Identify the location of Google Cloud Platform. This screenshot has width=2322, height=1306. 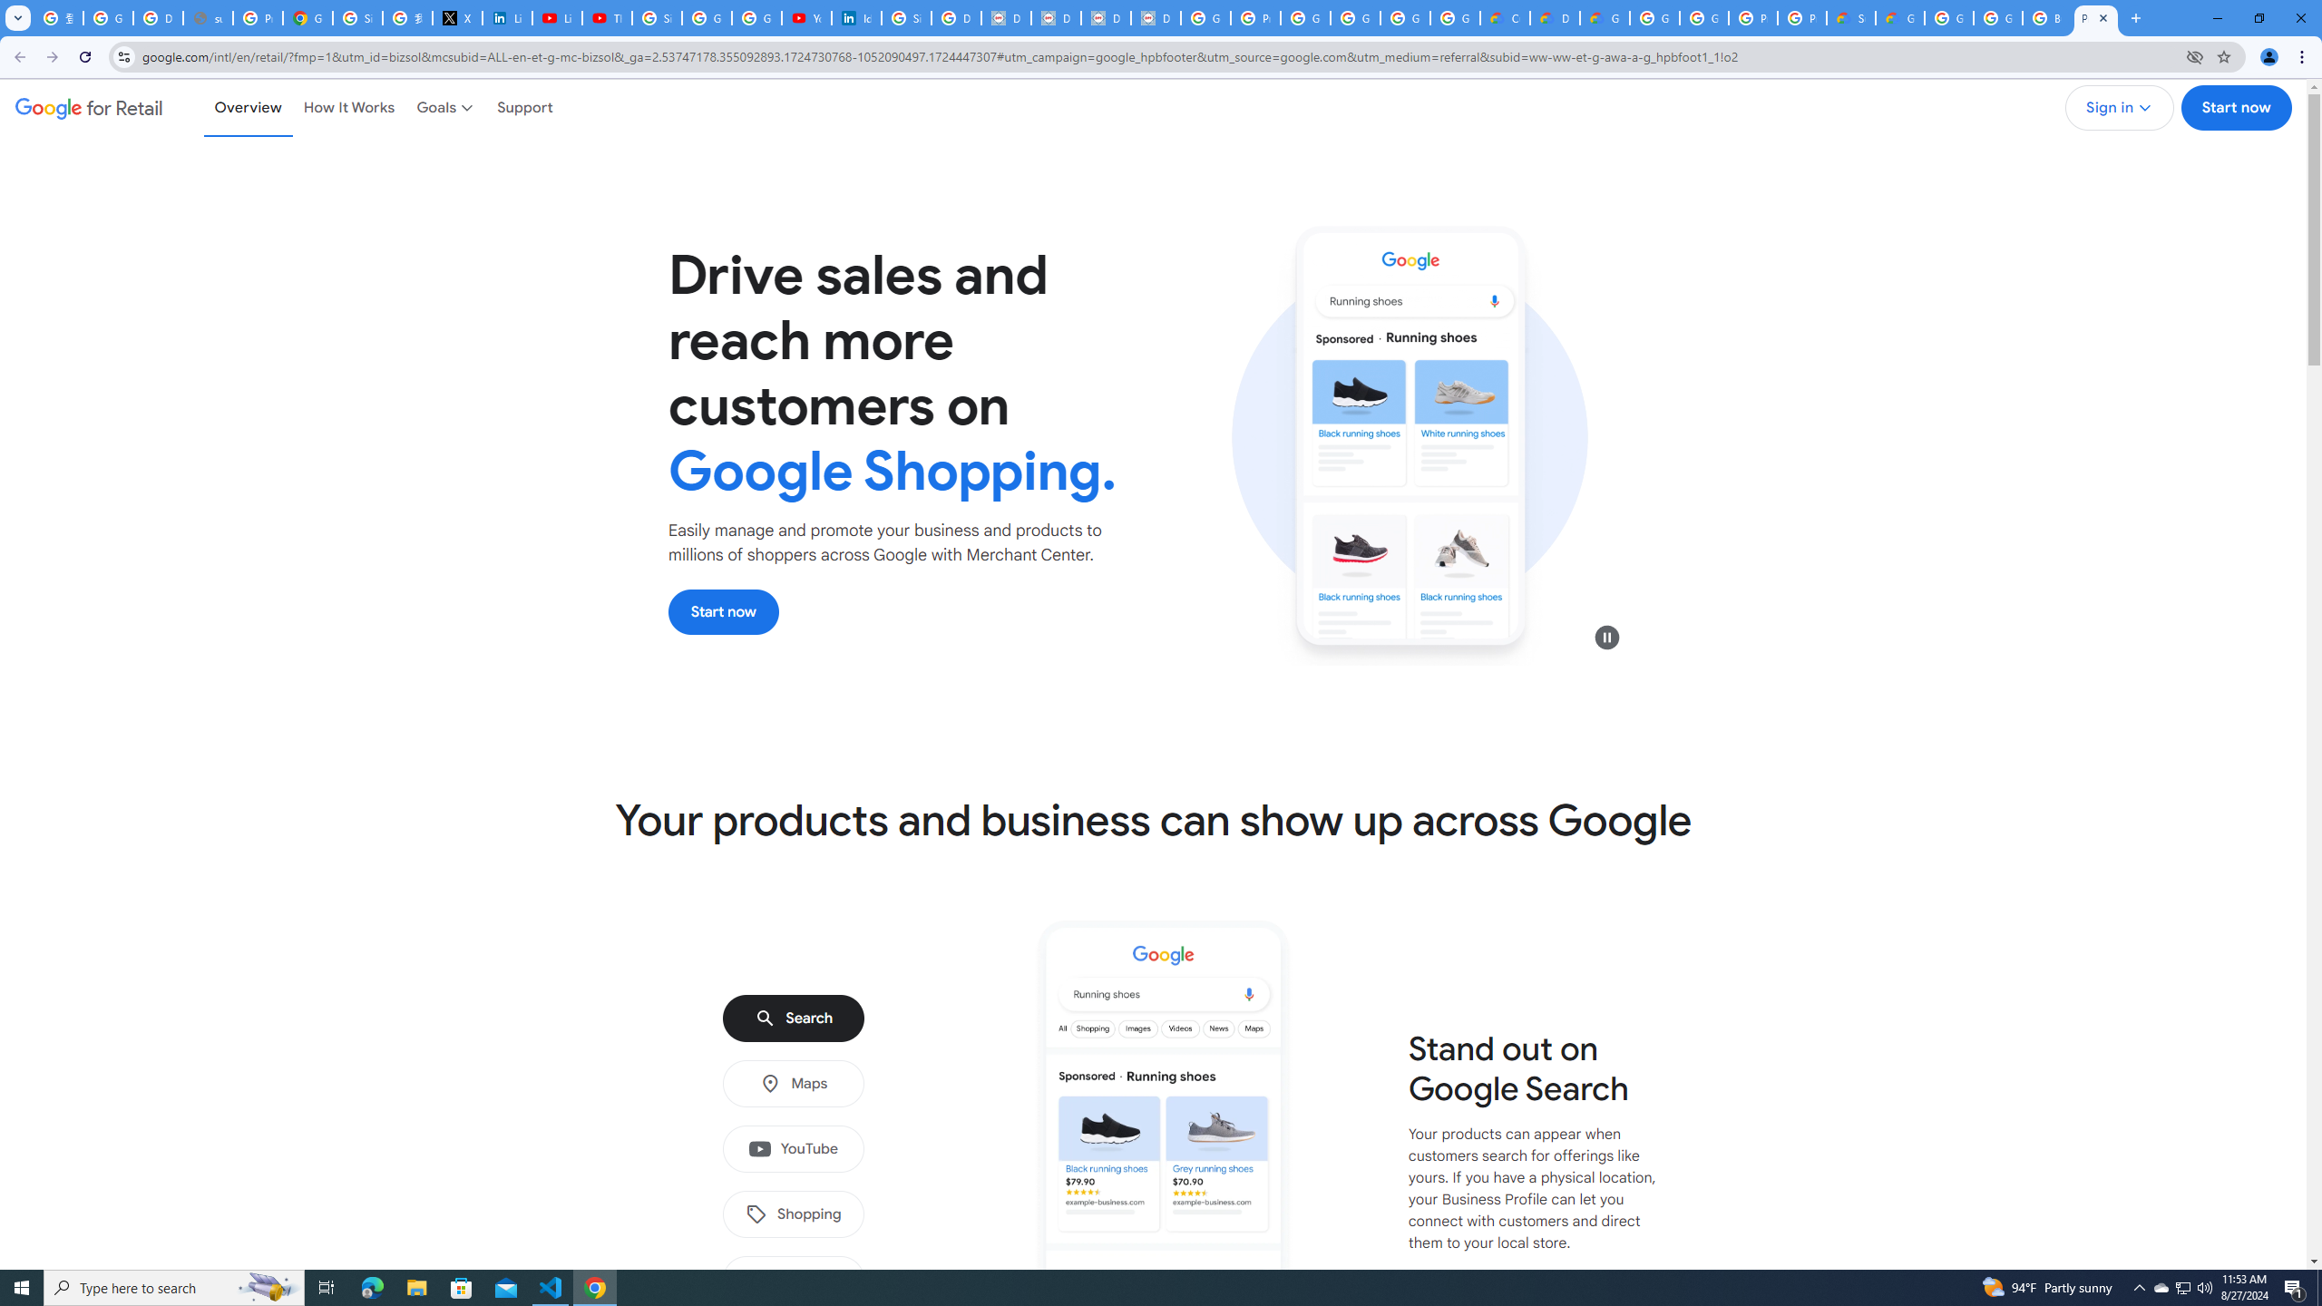
(1654, 18).